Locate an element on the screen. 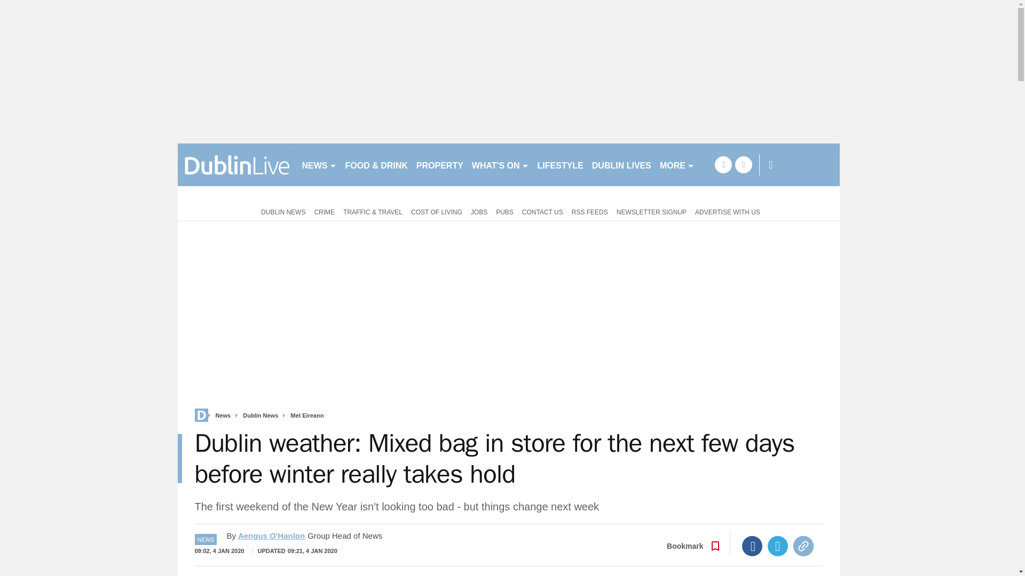 The image size is (1025, 576). dublinlive is located at coordinates (235, 164).